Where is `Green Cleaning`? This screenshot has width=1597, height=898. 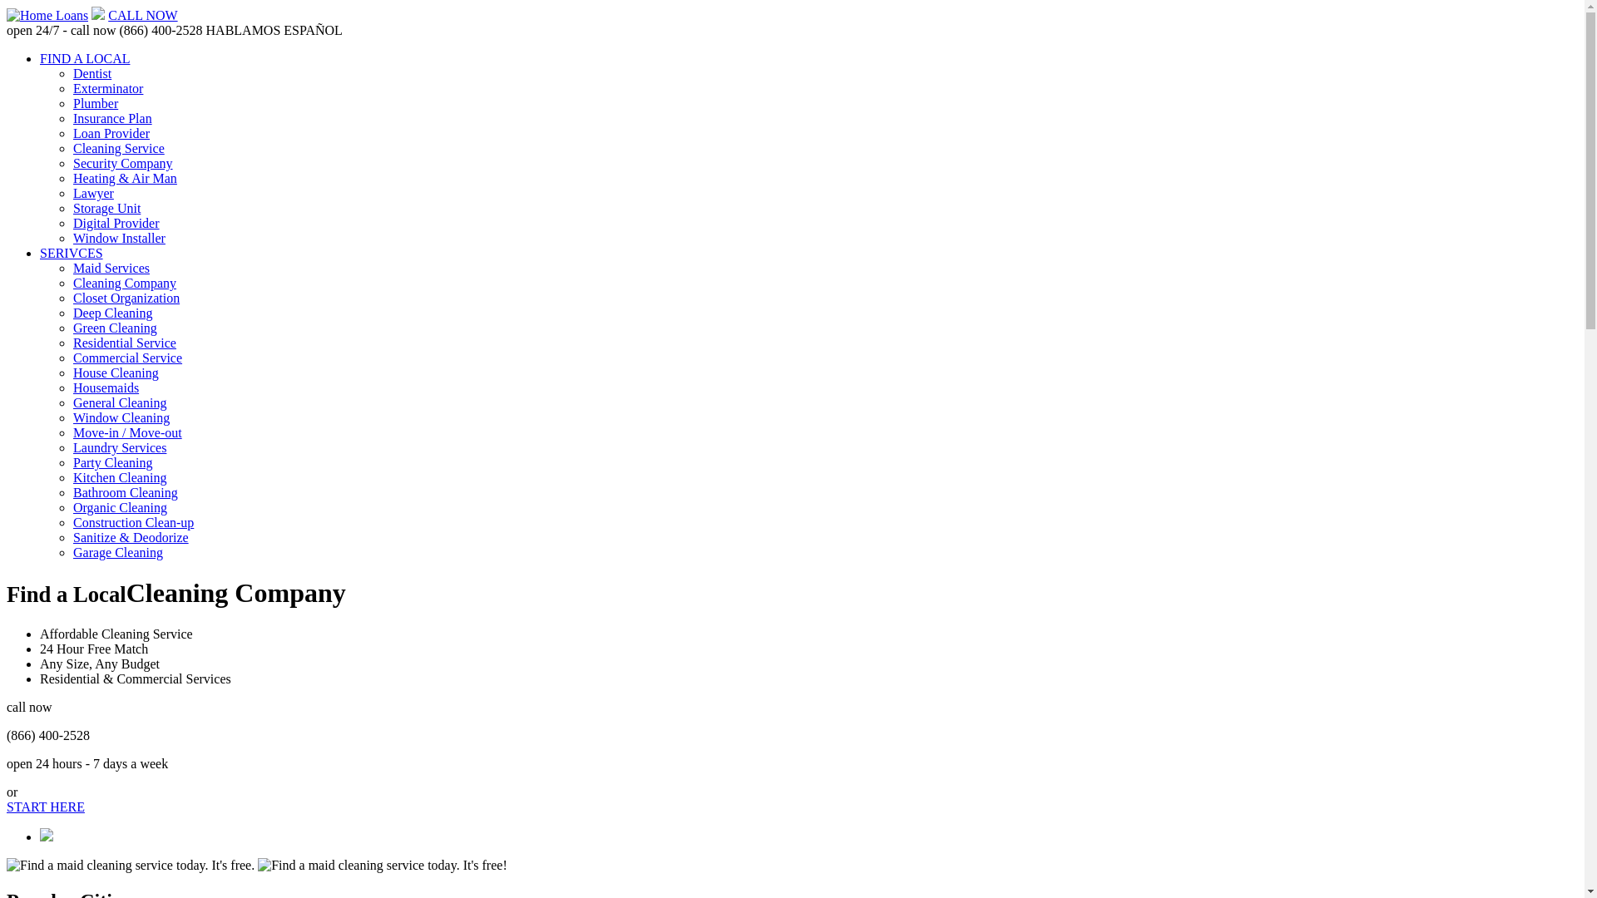
Green Cleaning is located at coordinates (115, 328).